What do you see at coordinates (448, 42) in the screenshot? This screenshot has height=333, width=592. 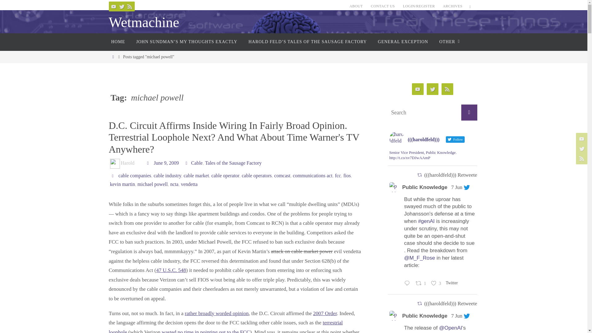 I see `OTHER` at bounding box center [448, 42].